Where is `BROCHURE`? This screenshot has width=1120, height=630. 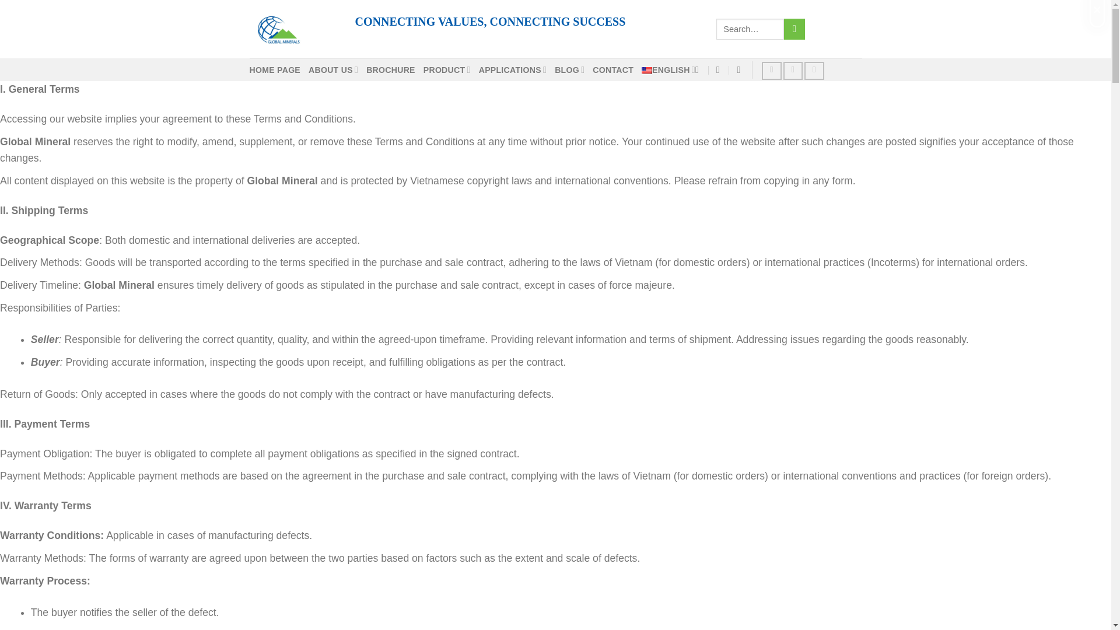 BROCHURE is located at coordinates (391, 70).